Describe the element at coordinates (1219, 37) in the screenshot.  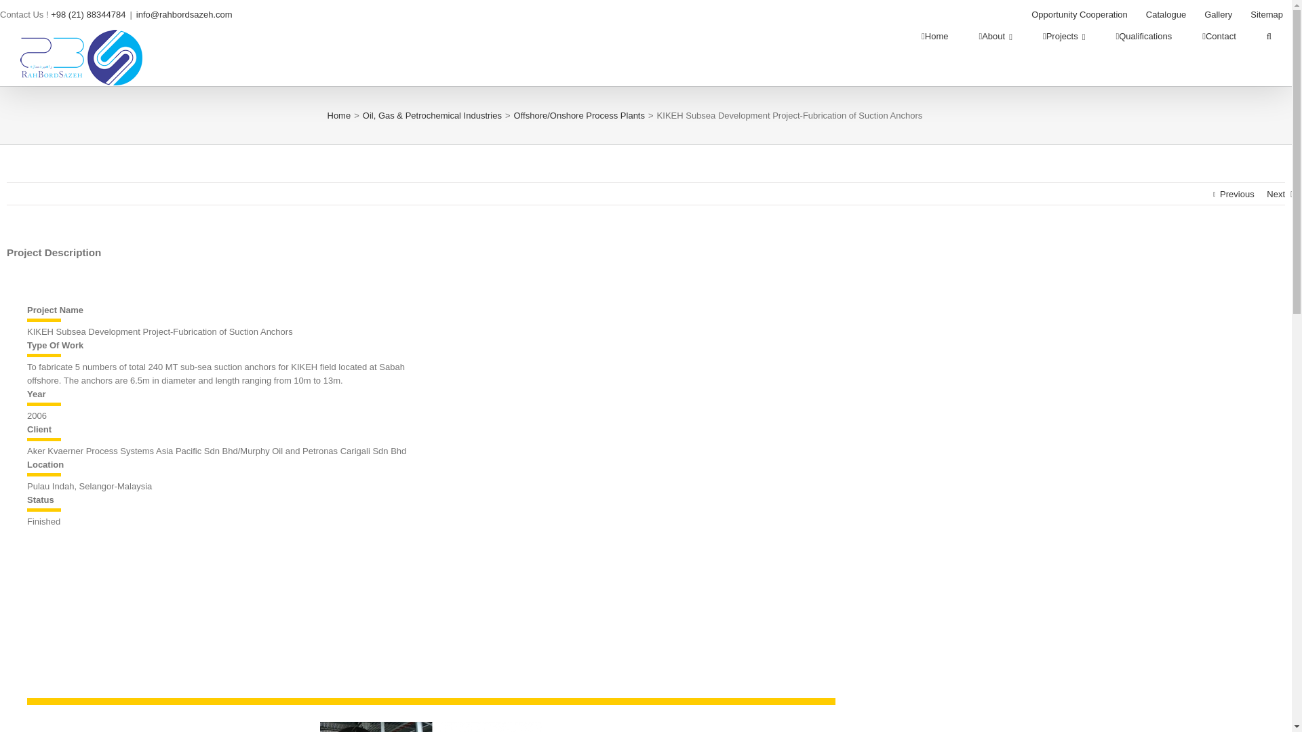
I see `Contact` at that location.